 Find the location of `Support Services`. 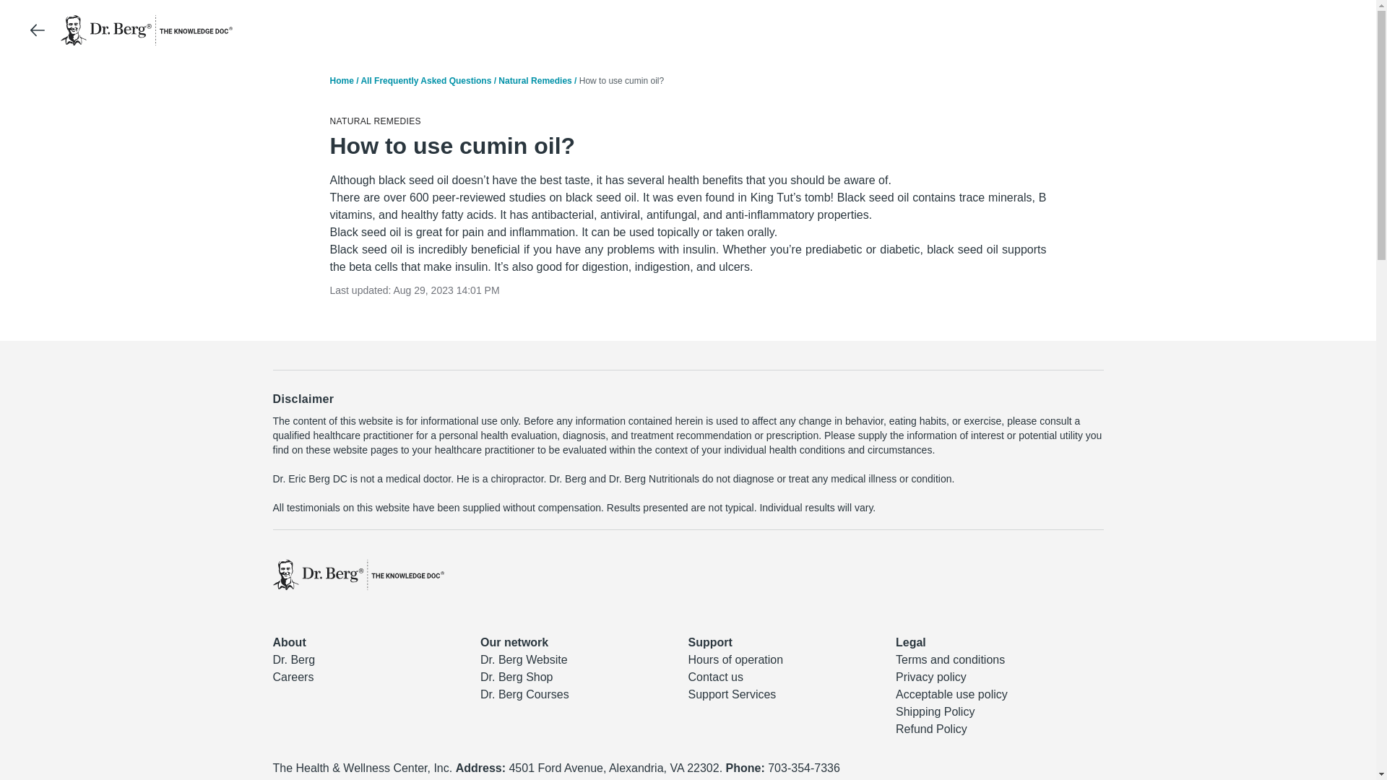

Support Services is located at coordinates (731, 693).